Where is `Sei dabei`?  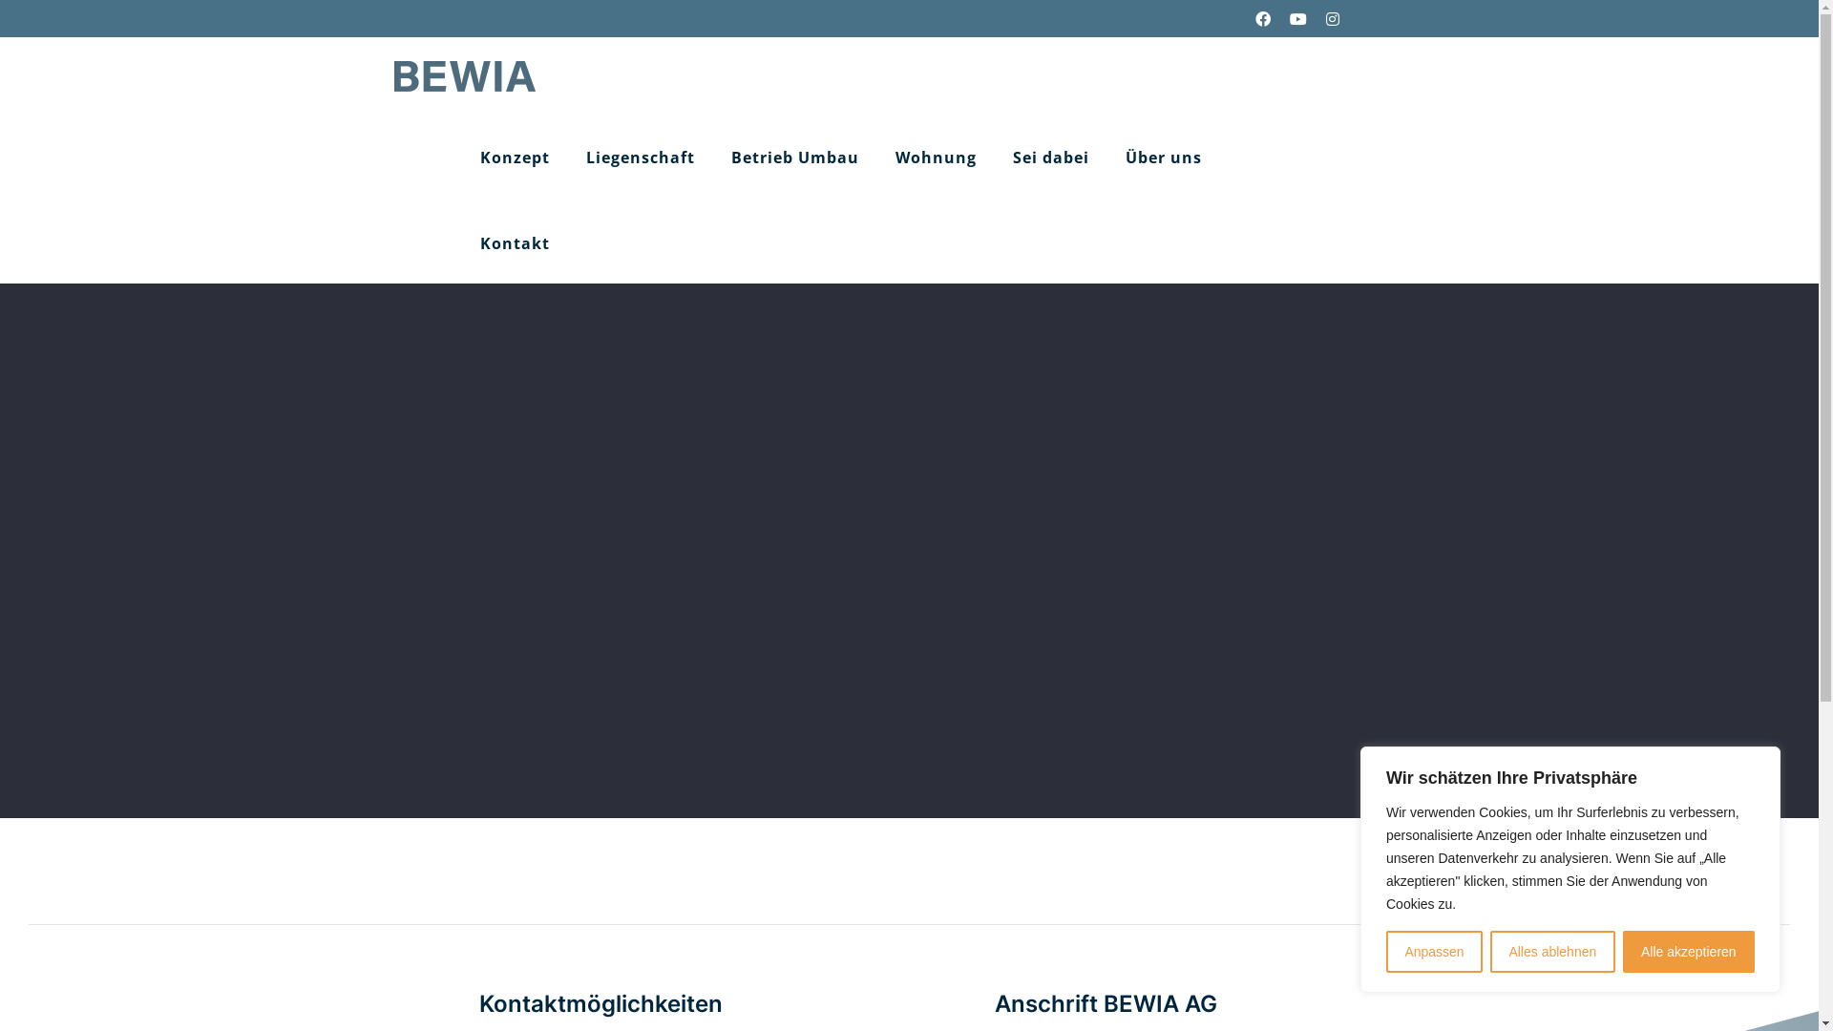 Sei dabei is located at coordinates (1050, 154).